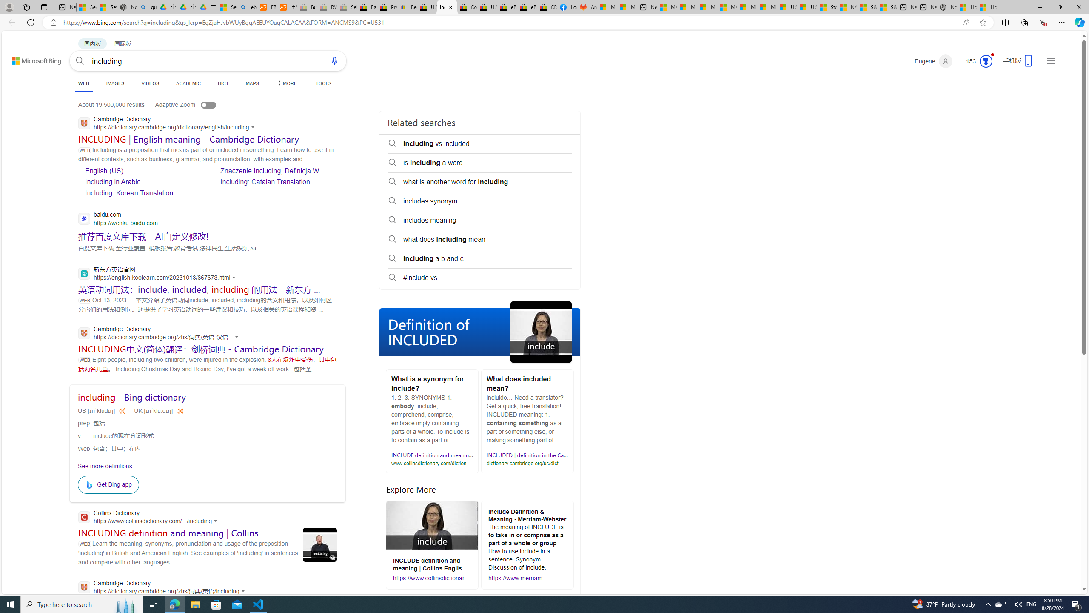 The image size is (1089, 613). I want to click on MAPS, so click(252, 83).